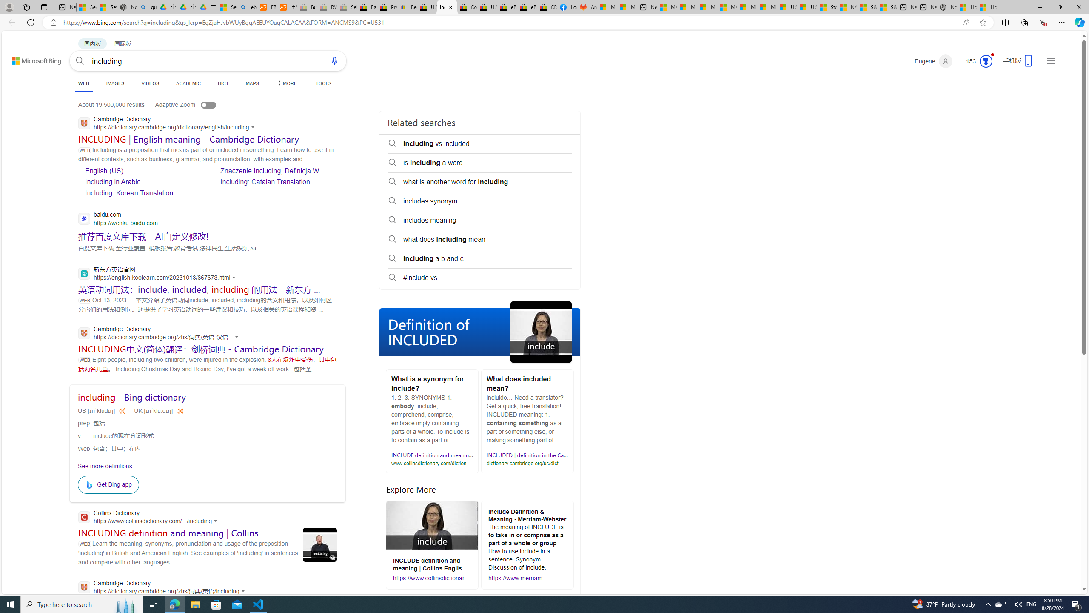 The image size is (1089, 613). I want to click on MAPS, so click(252, 83).